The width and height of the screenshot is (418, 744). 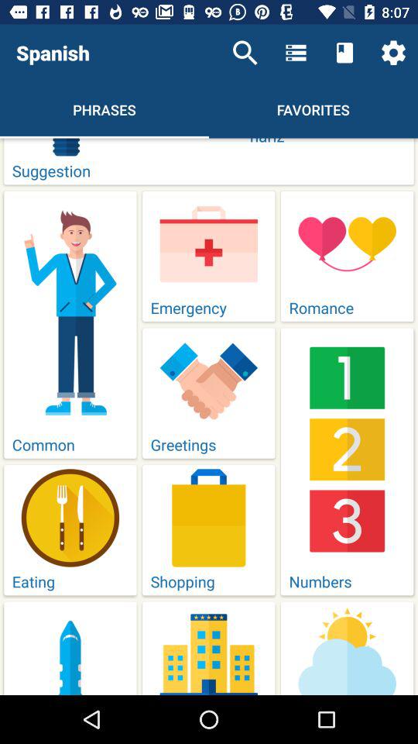 What do you see at coordinates (296, 53) in the screenshot?
I see `select the item above the favorites` at bounding box center [296, 53].